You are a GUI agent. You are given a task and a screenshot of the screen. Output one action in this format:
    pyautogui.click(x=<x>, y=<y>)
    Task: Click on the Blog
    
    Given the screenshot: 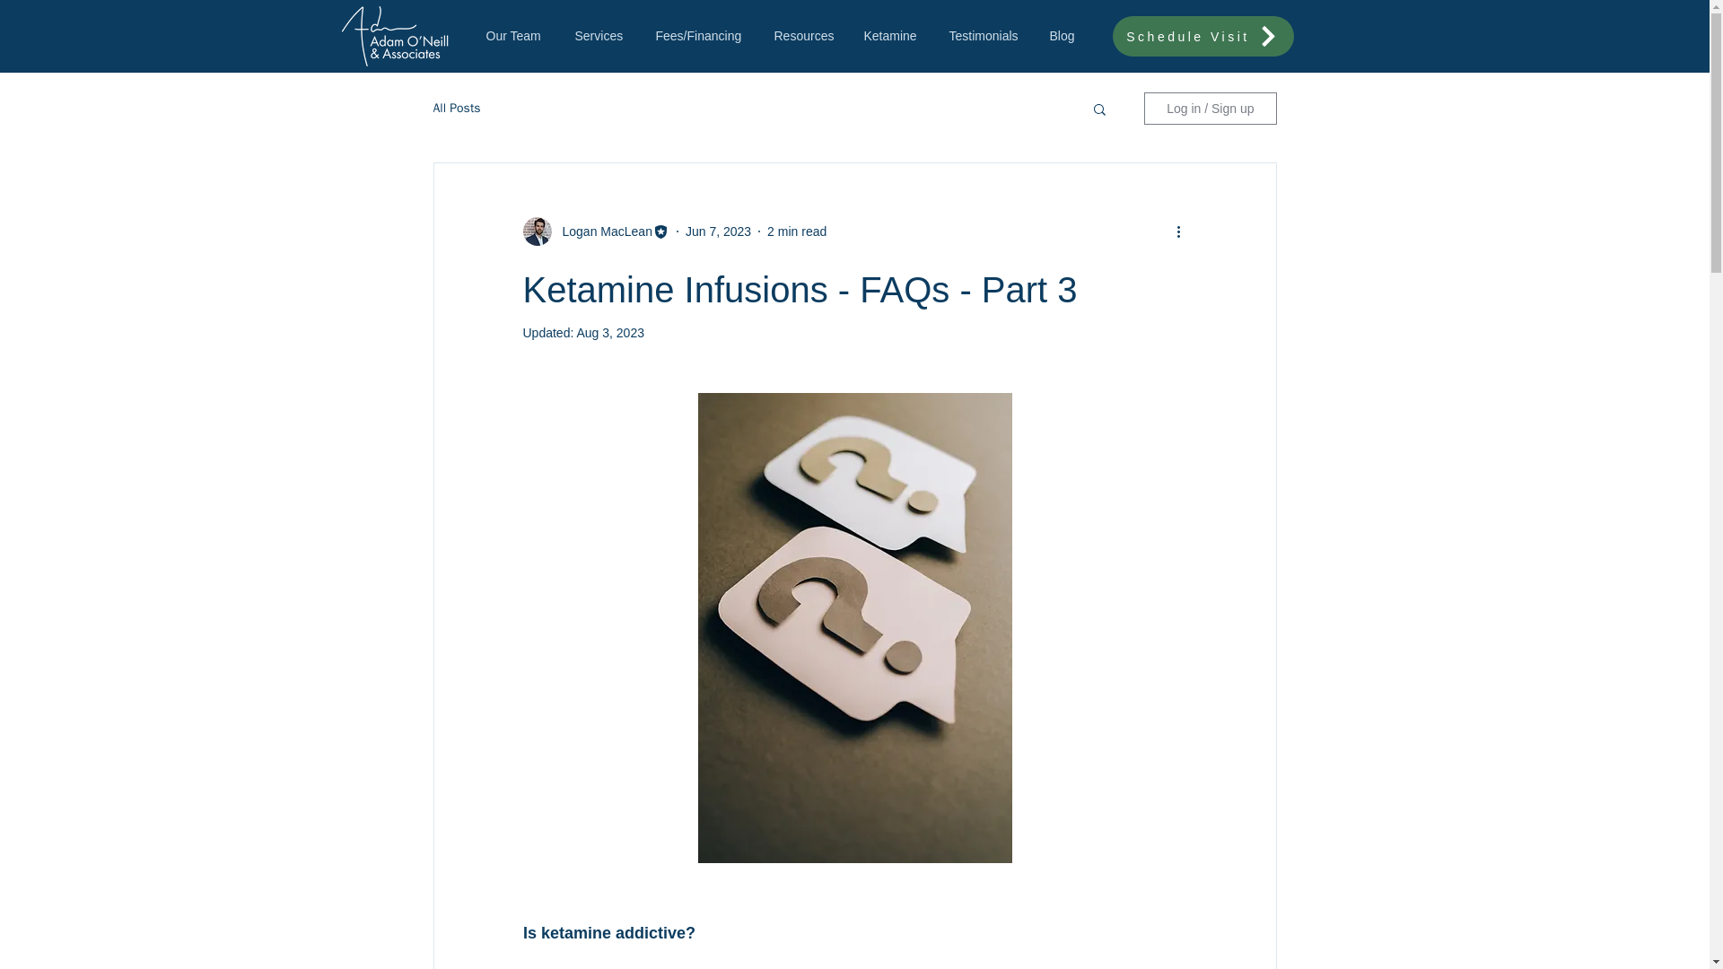 What is the action you would take?
    pyautogui.click(x=1070, y=36)
    